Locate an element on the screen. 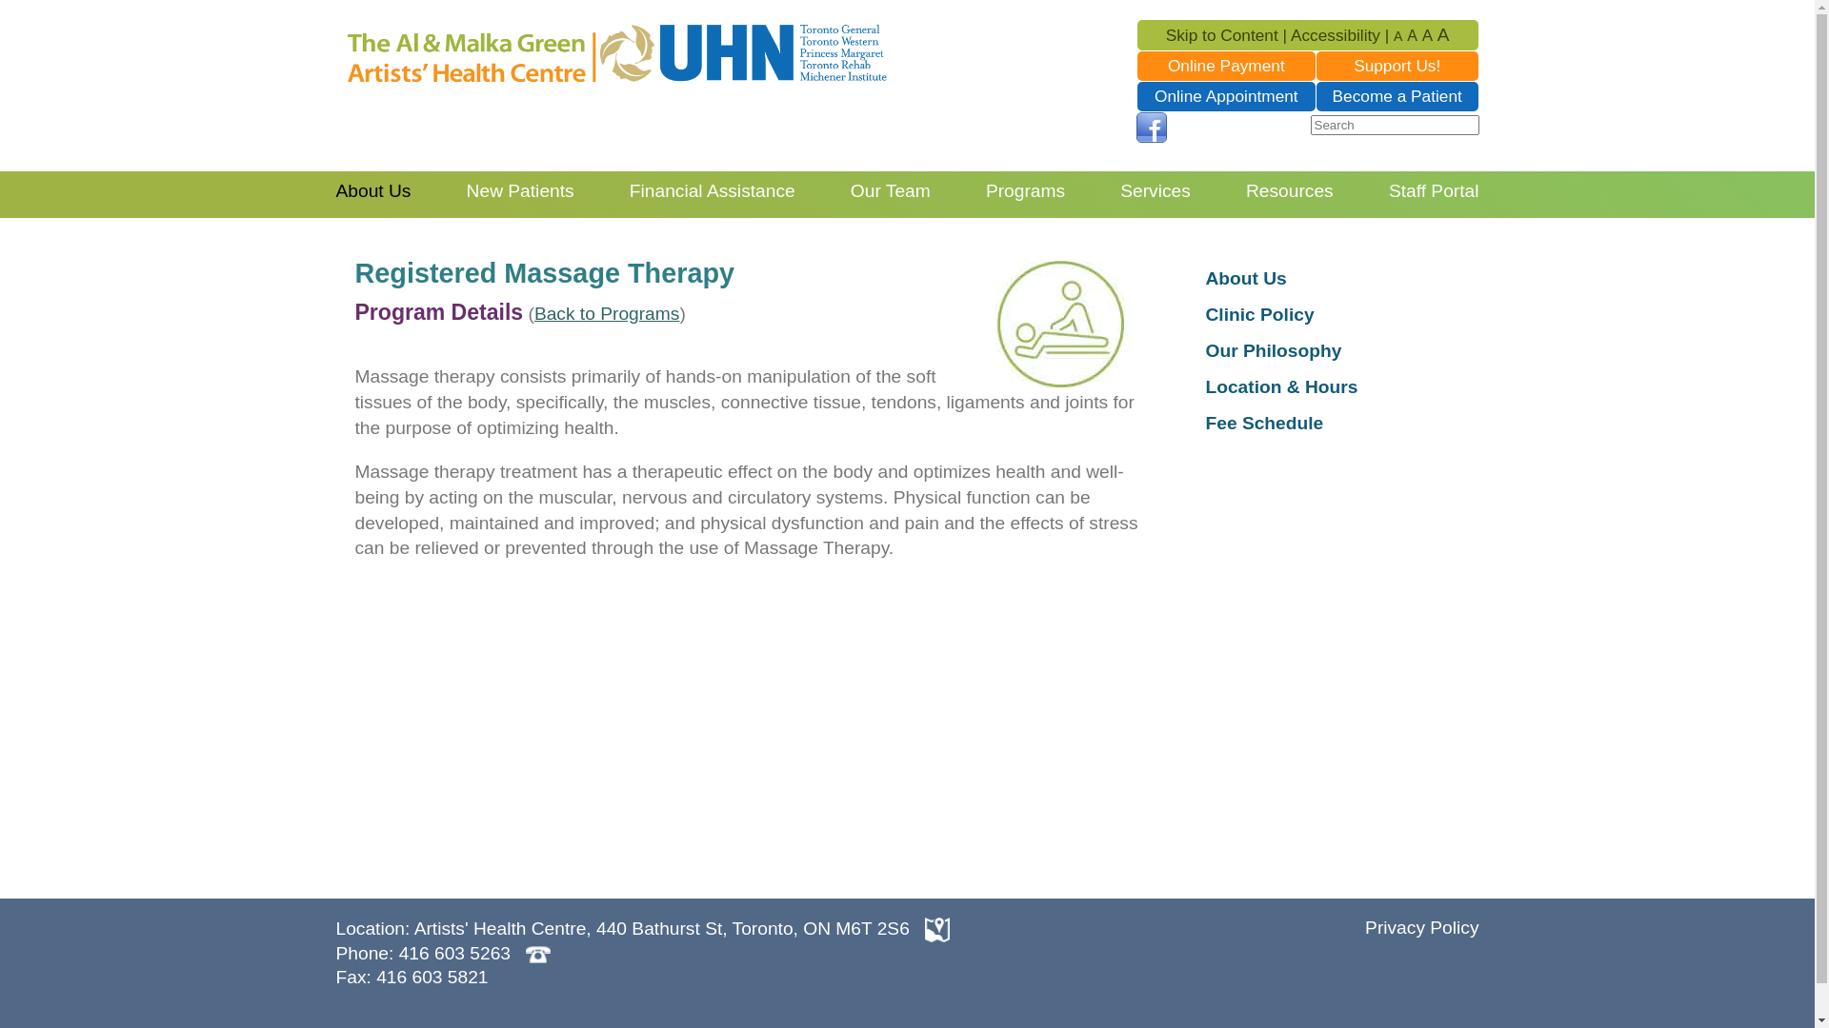  New Patients is located at coordinates (520, 190).